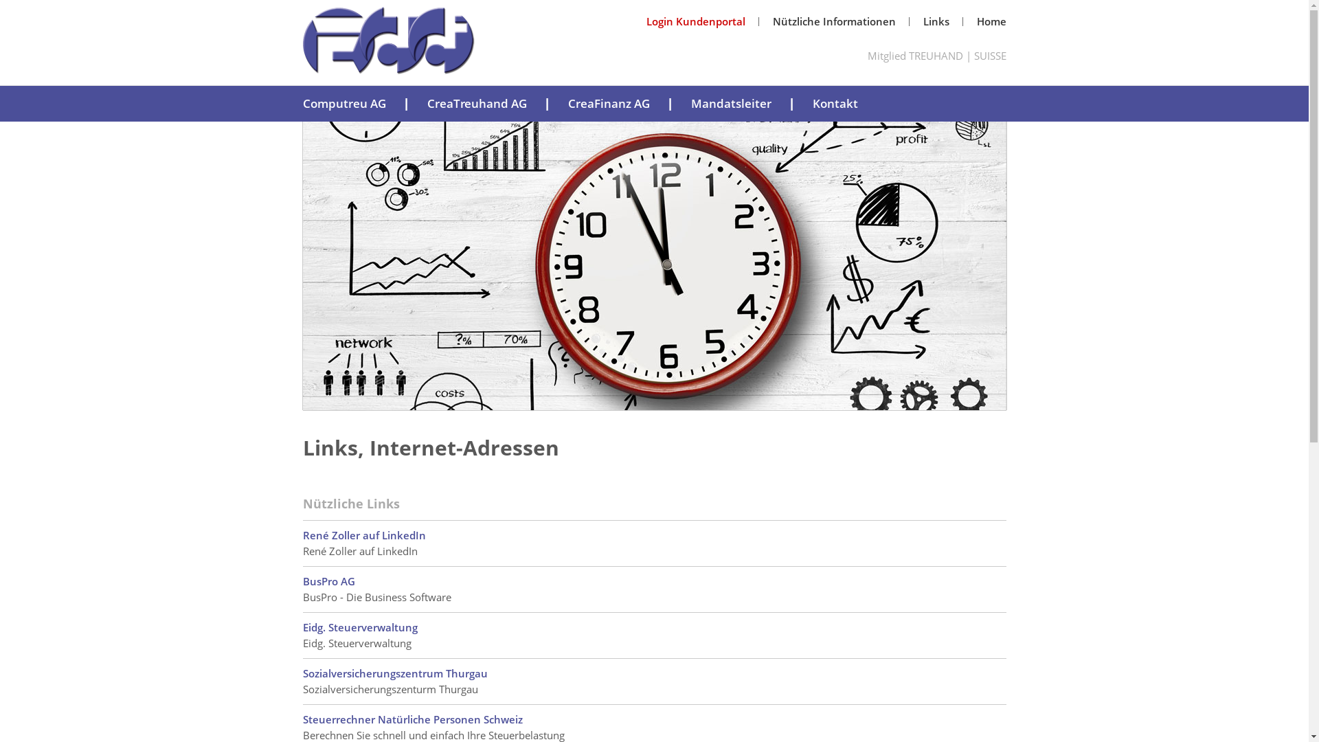 The width and height of the screenshot is (1319, 742). What do you see at coordinates (343, 102) in the screenshot?
I see `Computreu AG` at bounding box center [343, 102].